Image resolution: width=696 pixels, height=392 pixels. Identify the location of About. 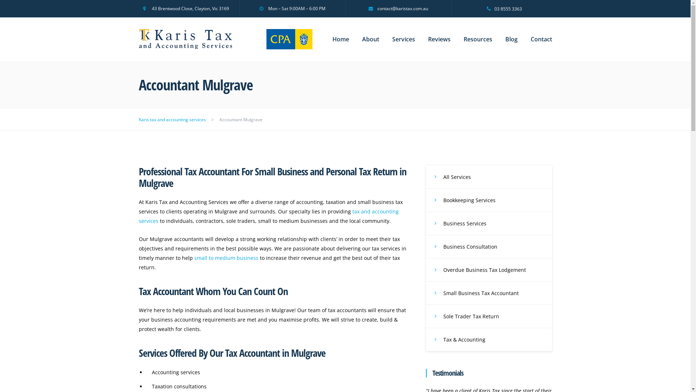
(370, 39).